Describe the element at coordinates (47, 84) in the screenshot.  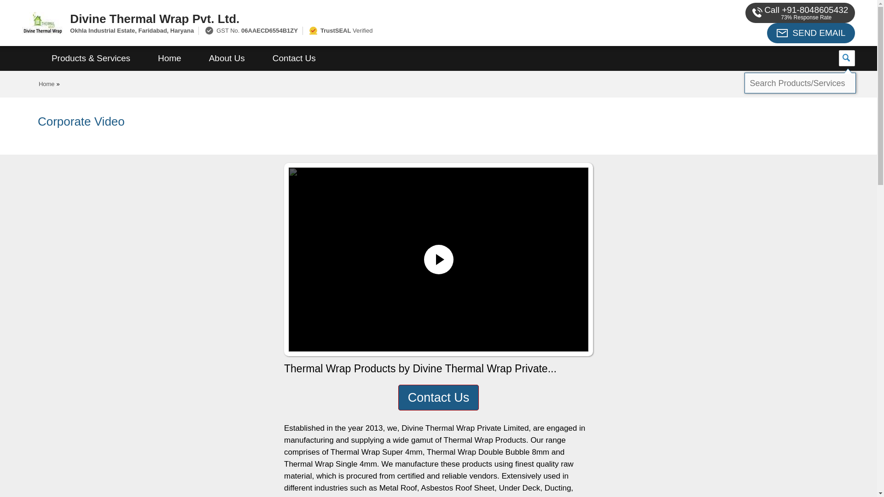
I see `Home` at that location.